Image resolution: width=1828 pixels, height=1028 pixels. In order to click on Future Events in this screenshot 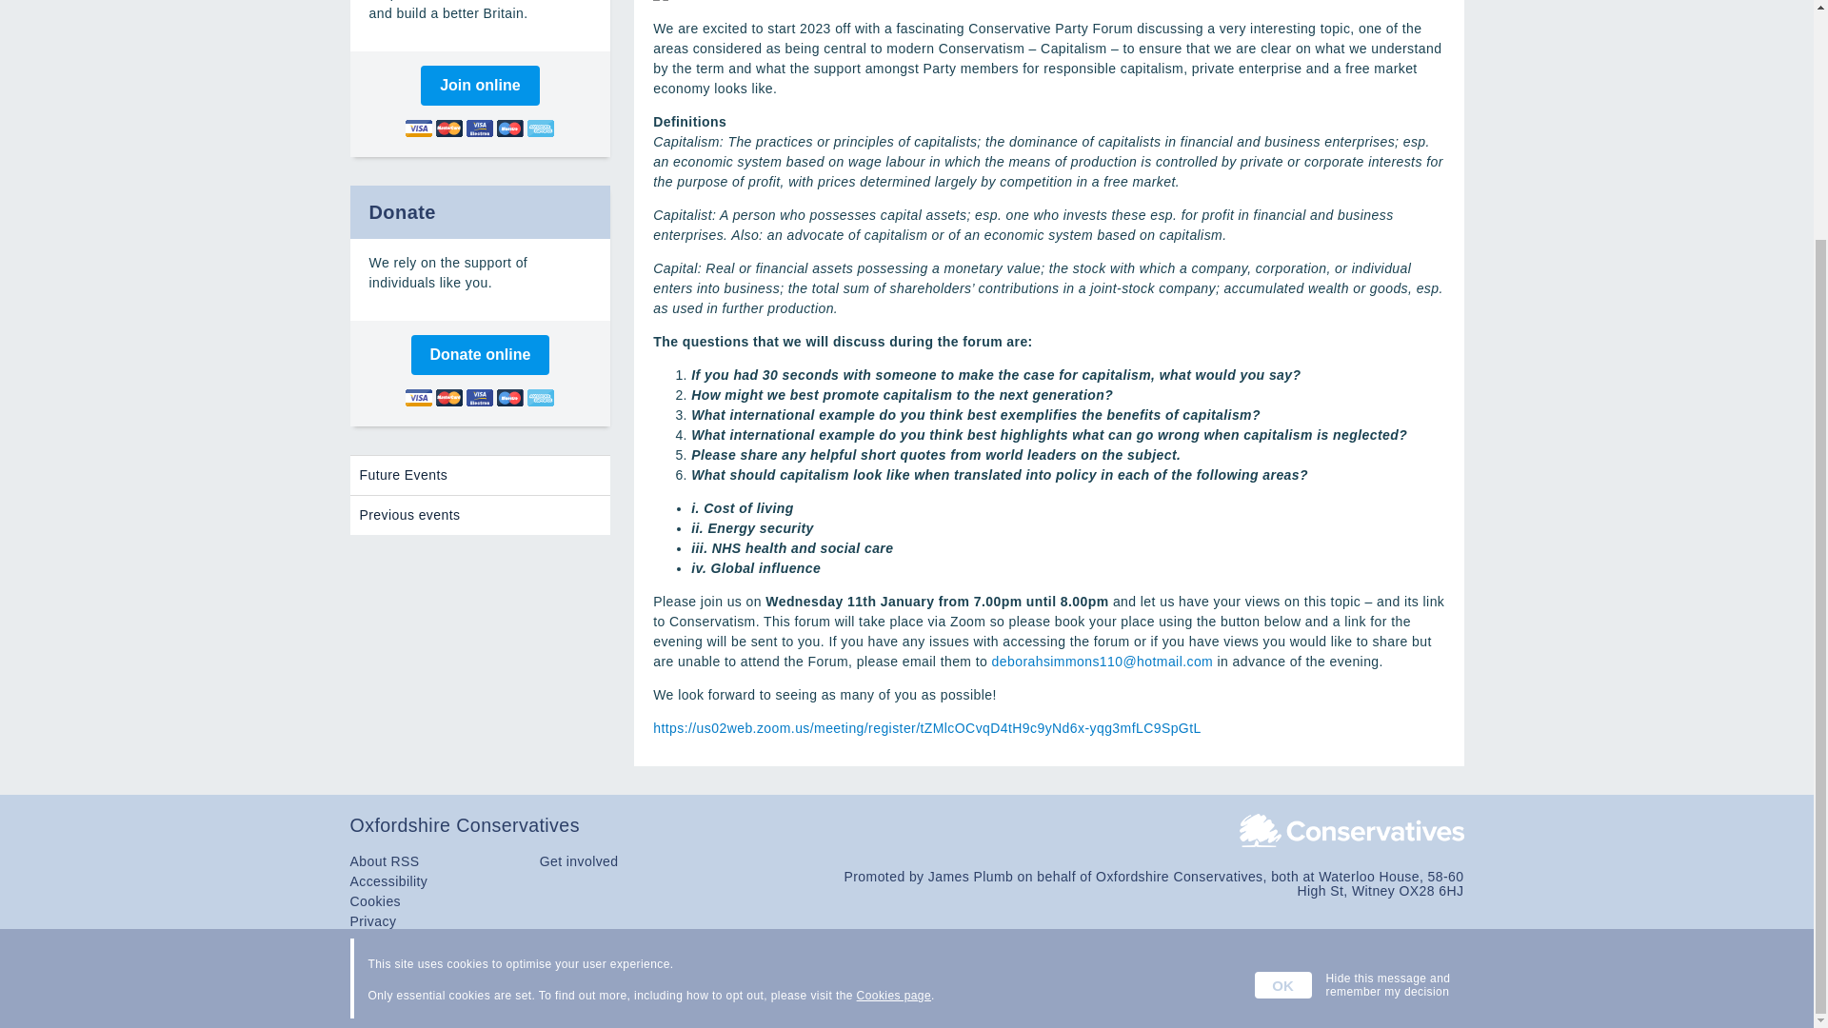, I will do `click(480, 475)`.